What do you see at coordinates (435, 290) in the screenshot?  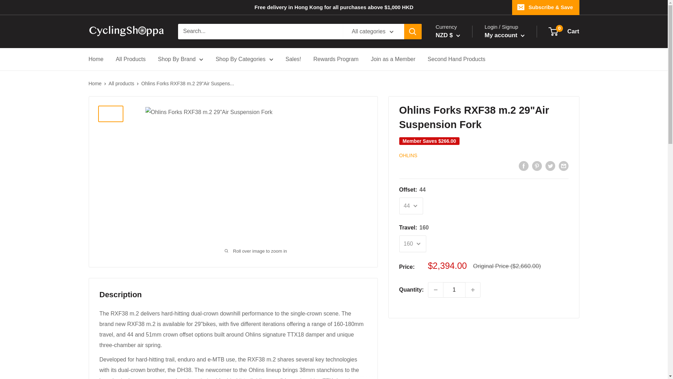 I see `Decrease quantity by 1` at bounding box center [435, 290].